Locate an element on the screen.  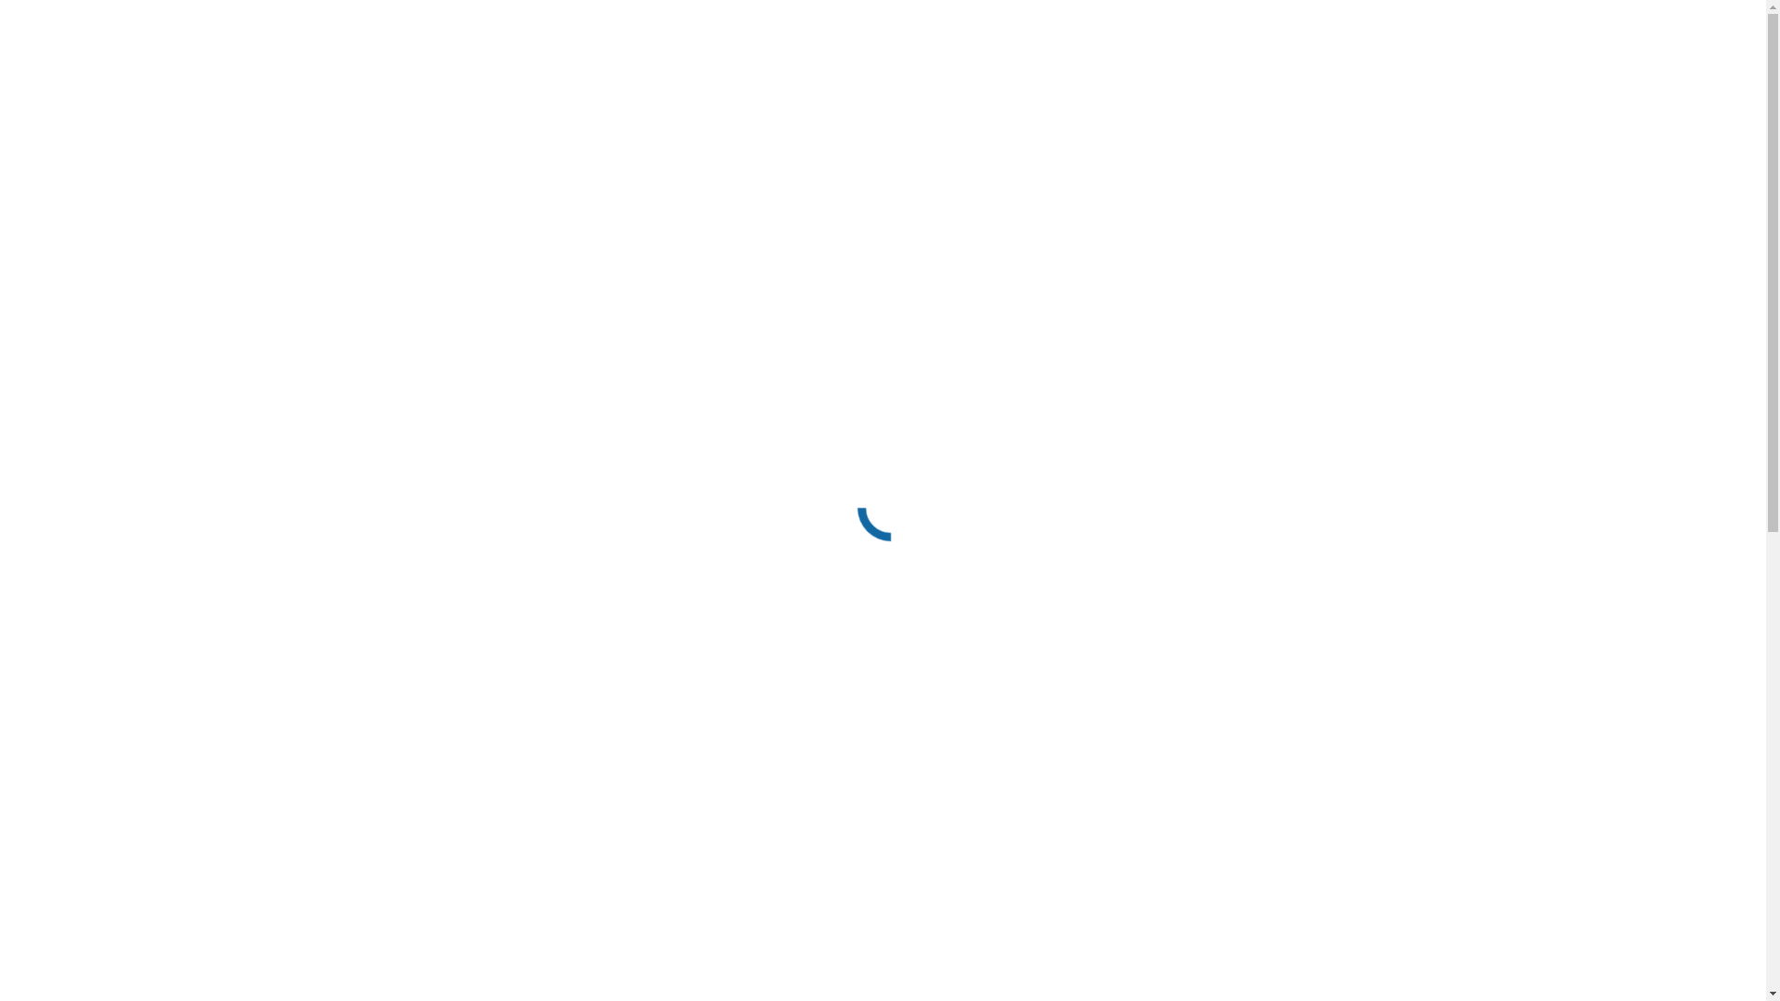
Six Sigma Australia is located at coordinates (141, 159).